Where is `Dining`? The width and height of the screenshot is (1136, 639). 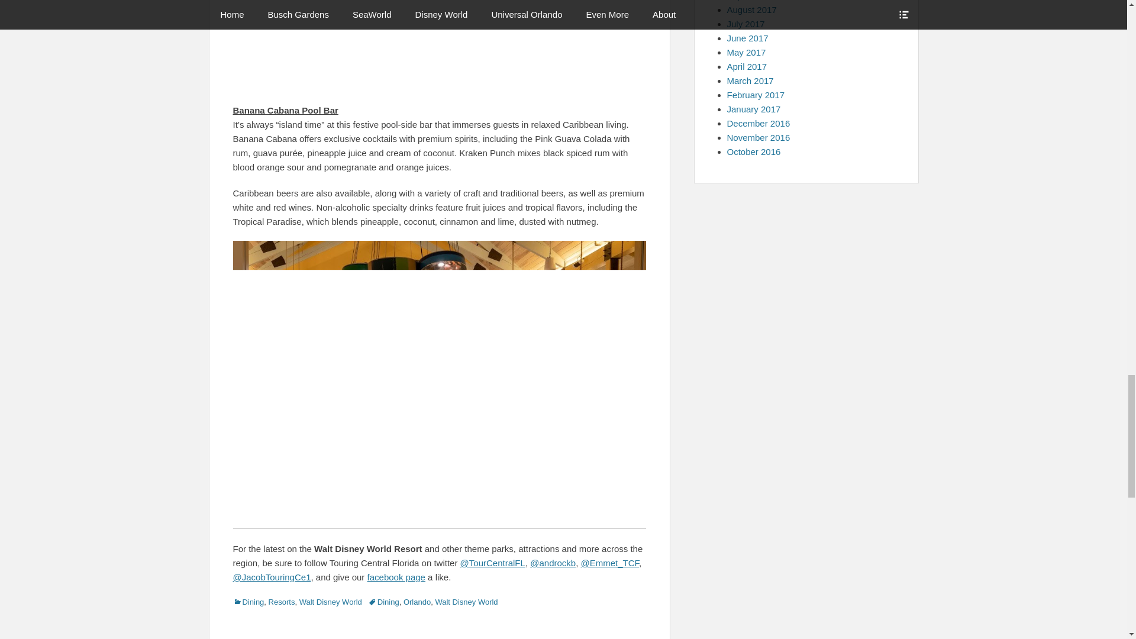 Dining is located at coordinates (248, 601).